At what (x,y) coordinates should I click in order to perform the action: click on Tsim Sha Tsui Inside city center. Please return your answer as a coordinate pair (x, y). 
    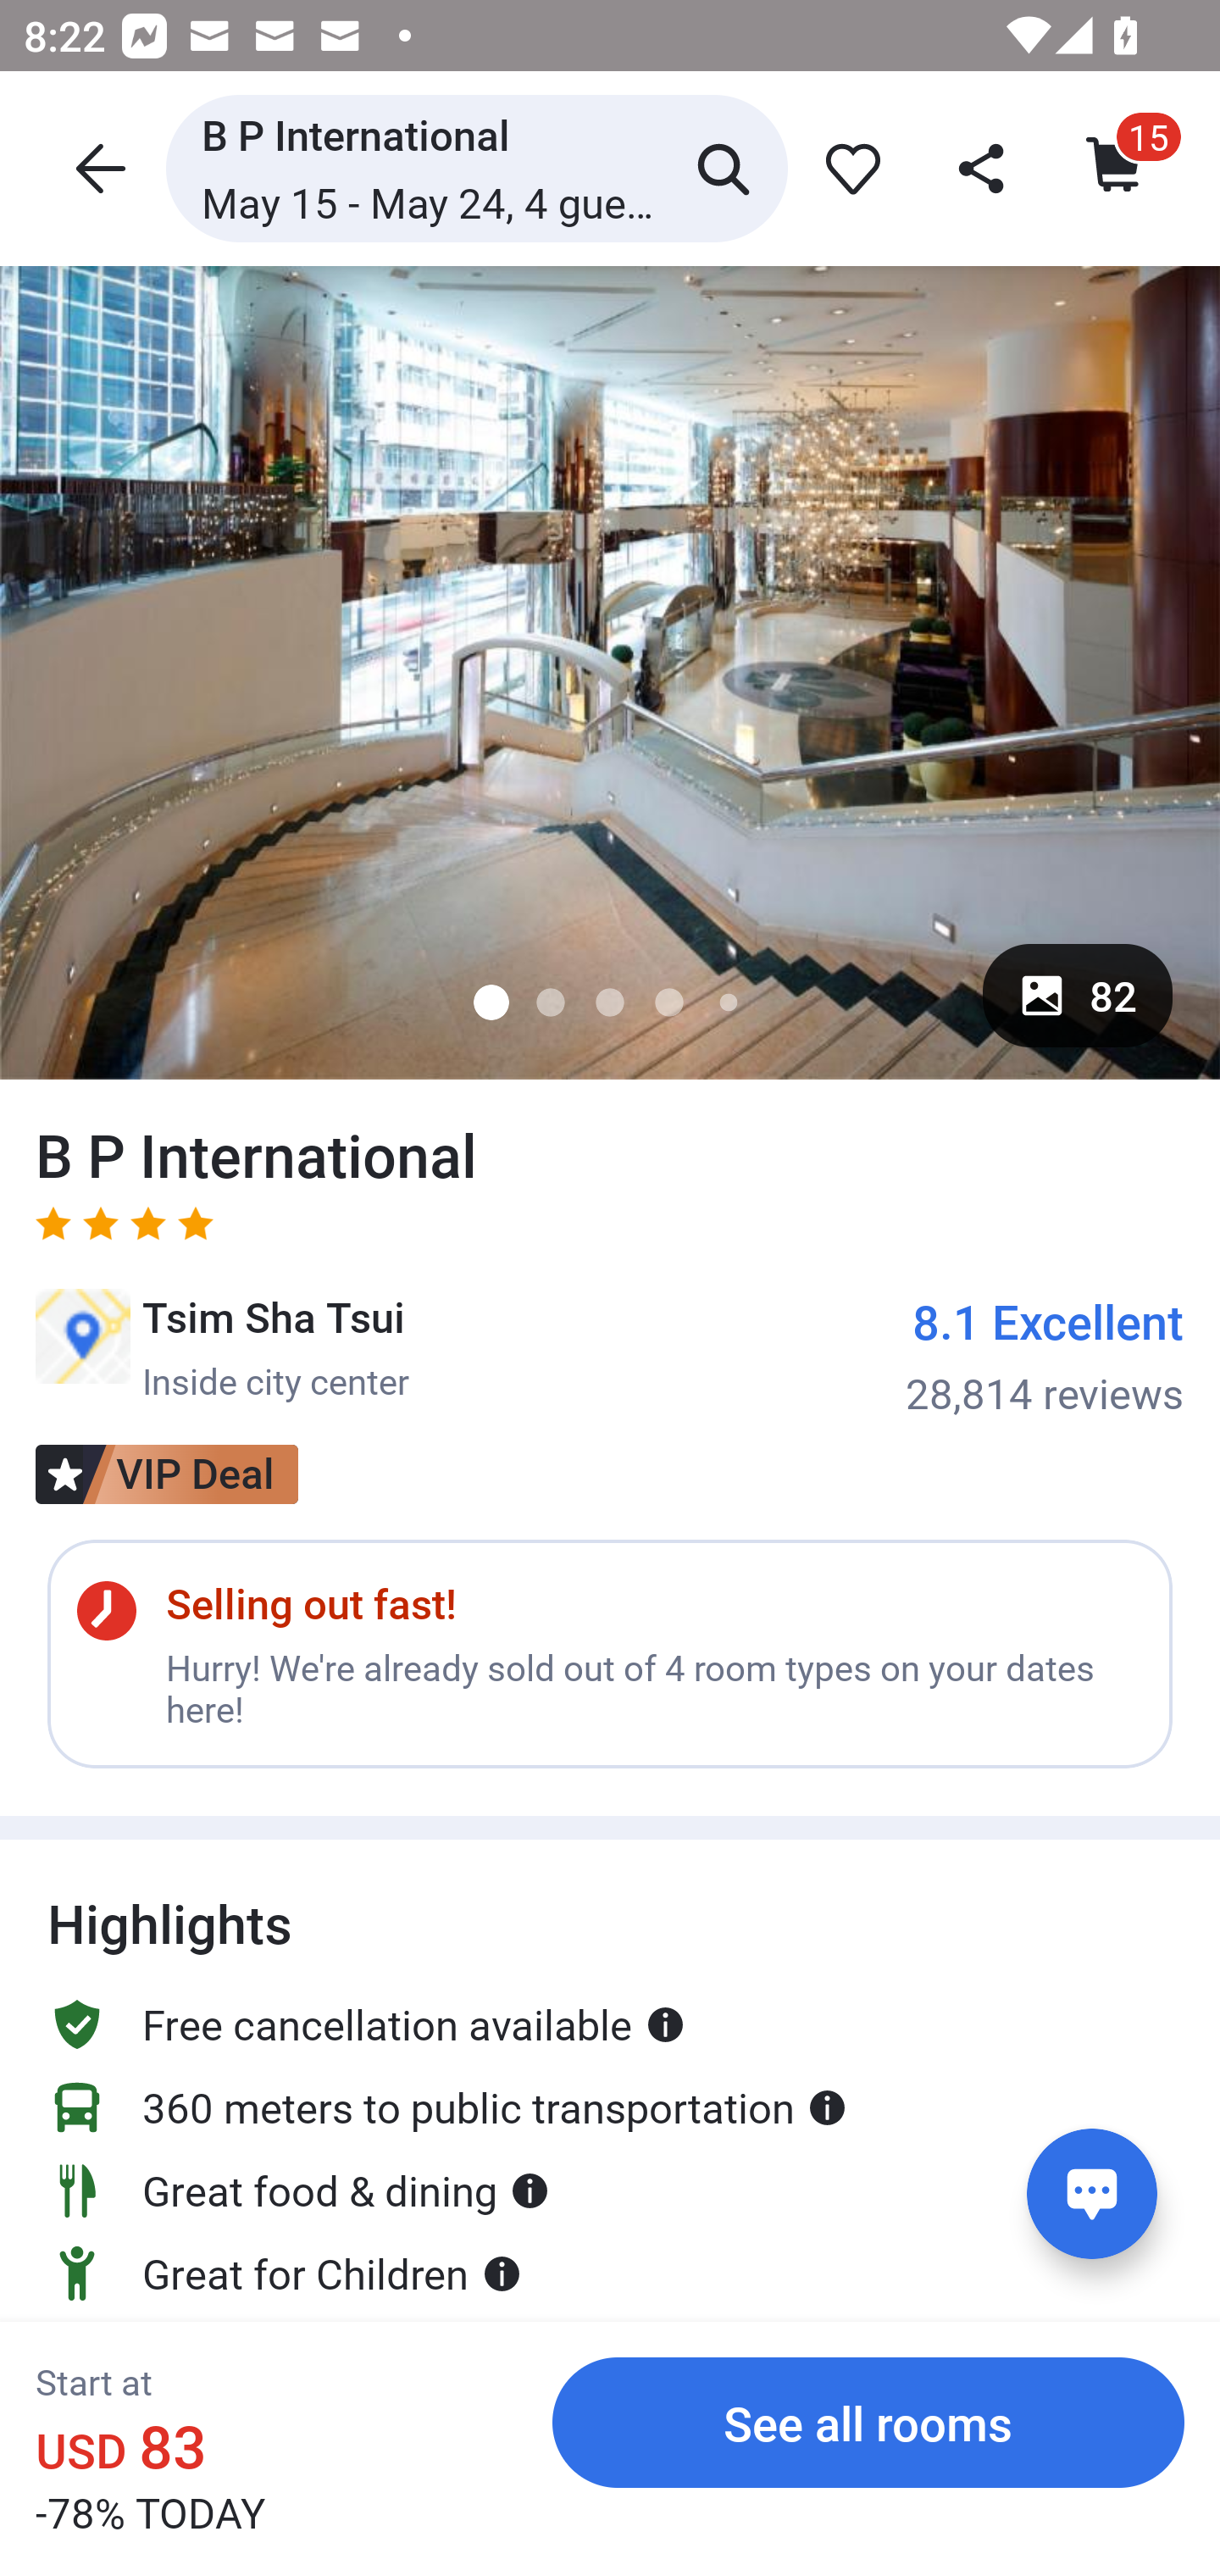
    Looking at the image, I should click on (222, 1347).